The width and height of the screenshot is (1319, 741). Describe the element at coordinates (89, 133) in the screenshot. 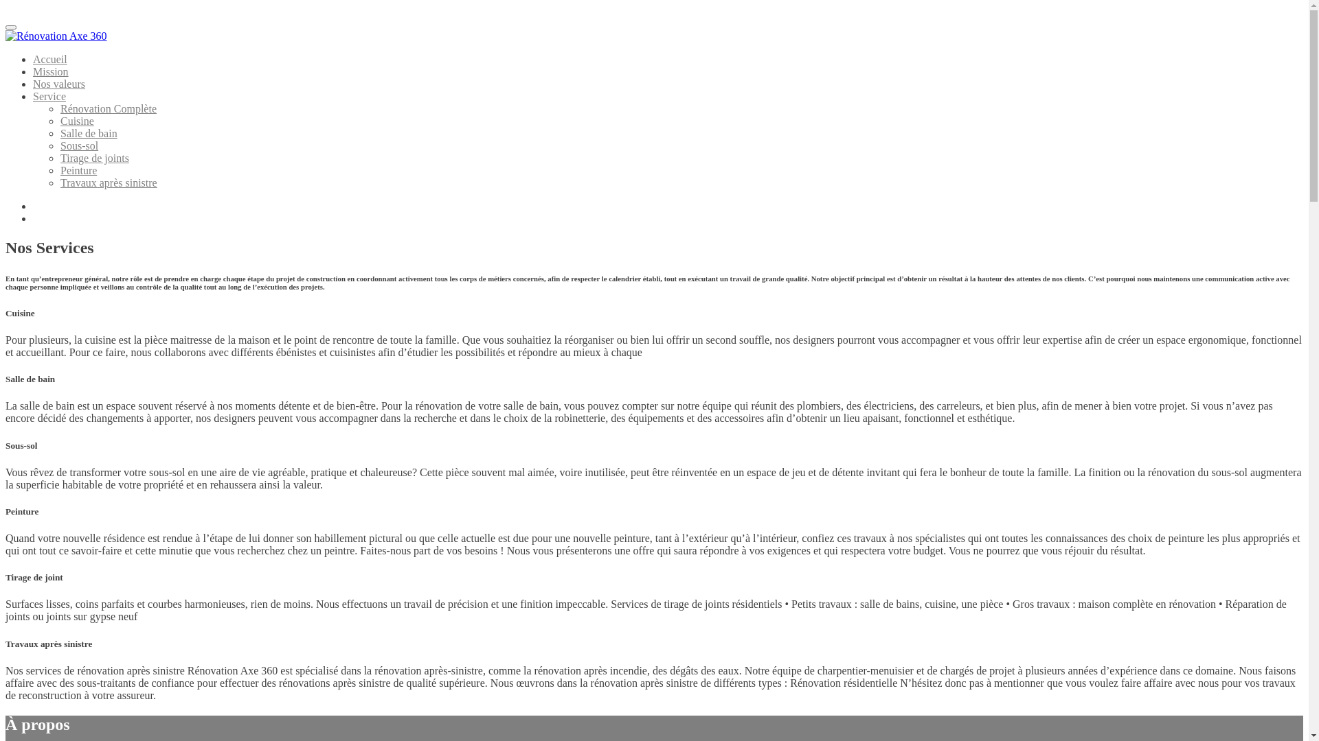

I see `Salle de bain` at that location.